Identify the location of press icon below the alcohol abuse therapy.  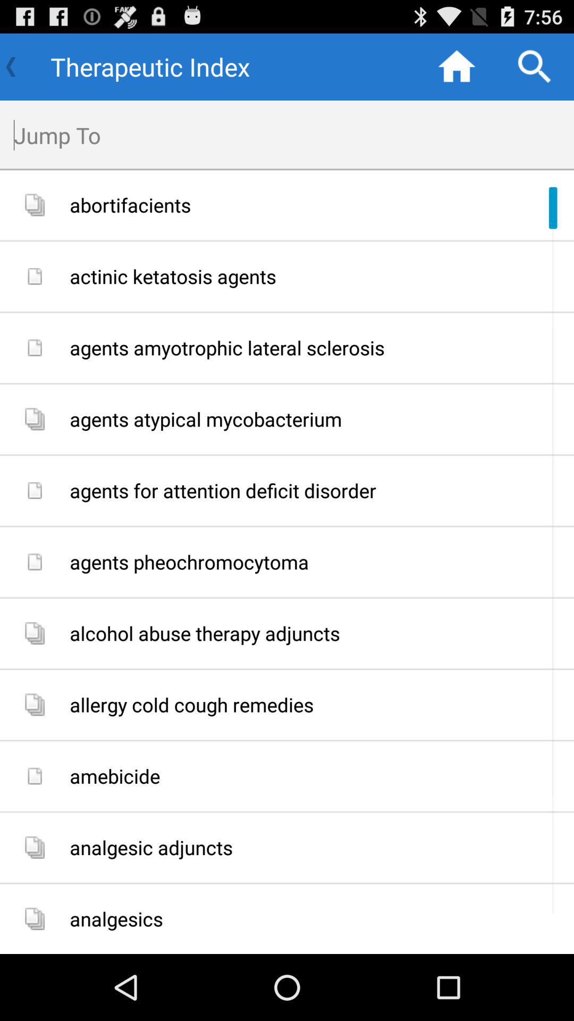
(318, 705).